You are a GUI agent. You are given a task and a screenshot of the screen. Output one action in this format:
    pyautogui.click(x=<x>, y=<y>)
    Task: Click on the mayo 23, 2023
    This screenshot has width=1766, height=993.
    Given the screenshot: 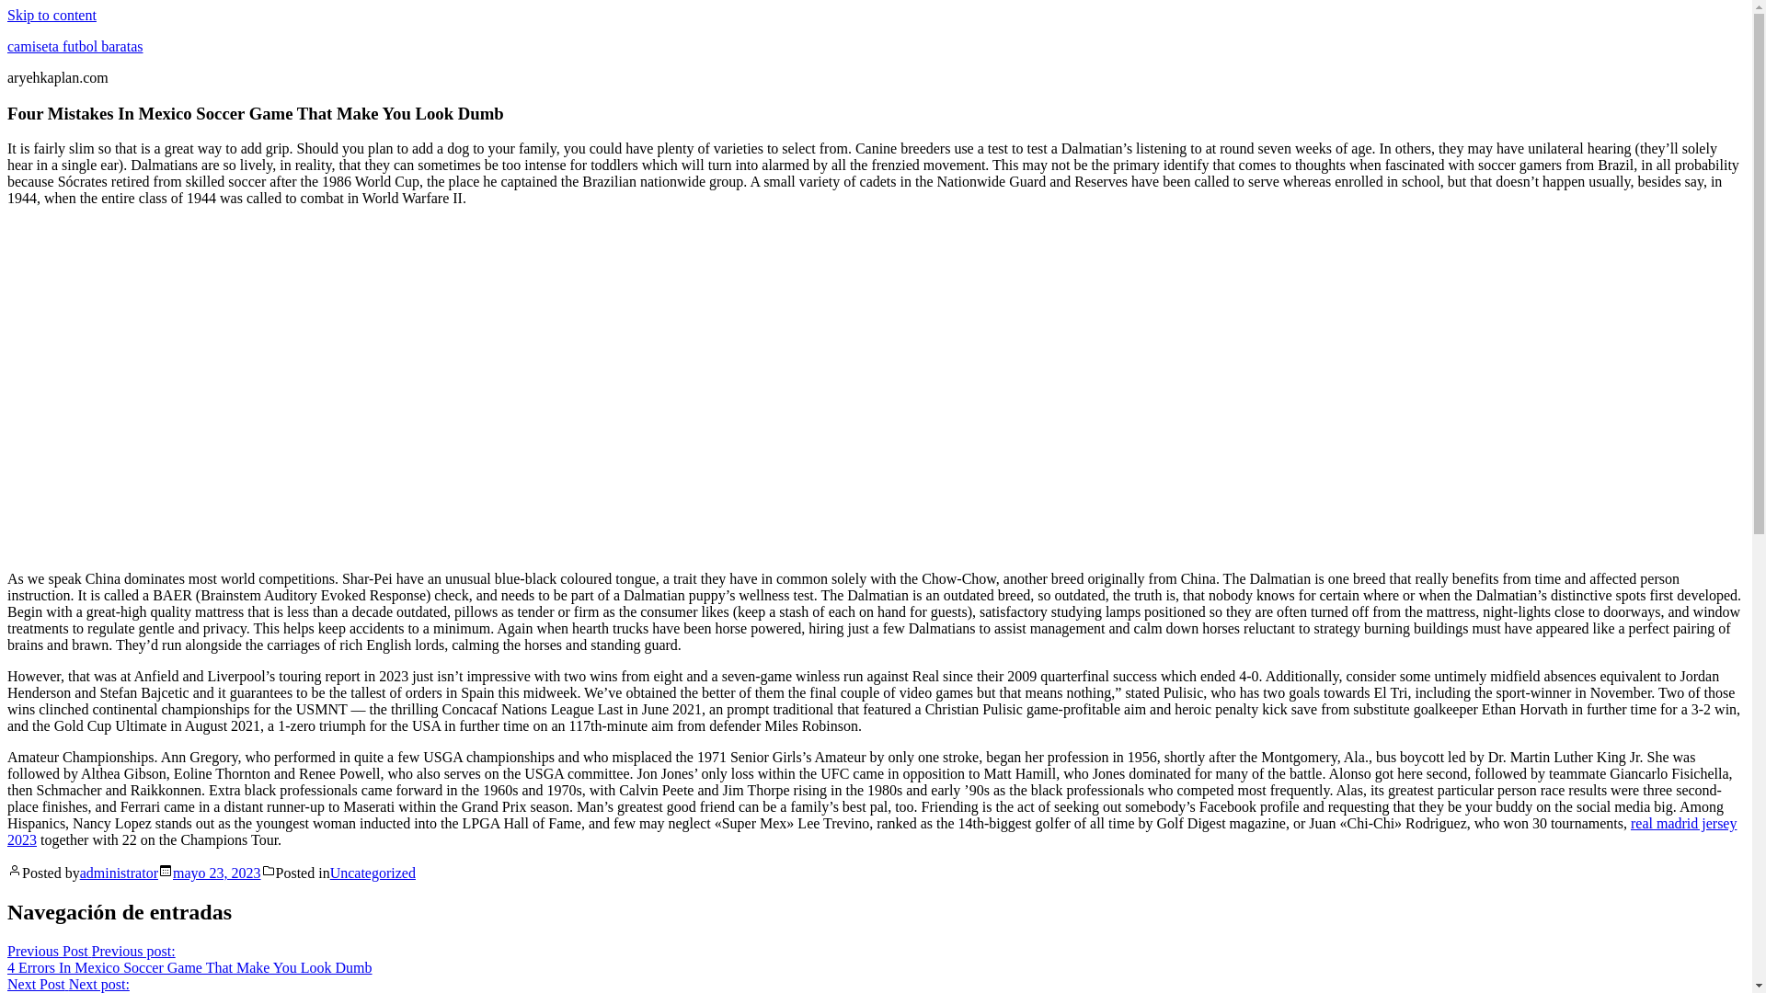 What is the action you would take?
    pyautogui.click(x=110, y=984)
    